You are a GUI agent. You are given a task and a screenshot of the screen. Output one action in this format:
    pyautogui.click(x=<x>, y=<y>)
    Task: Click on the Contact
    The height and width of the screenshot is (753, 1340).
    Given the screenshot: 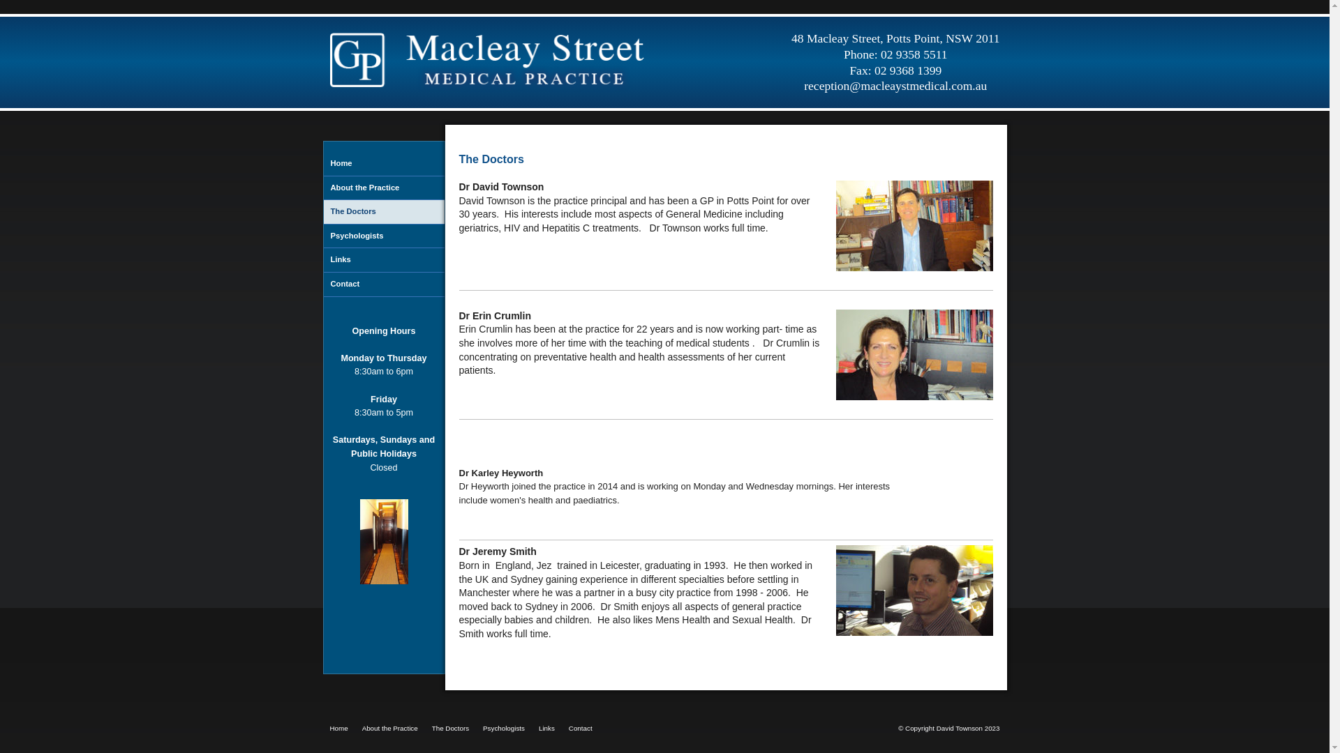 What is the action you would take?
    pyautogui.click(x=581, y=729)
    